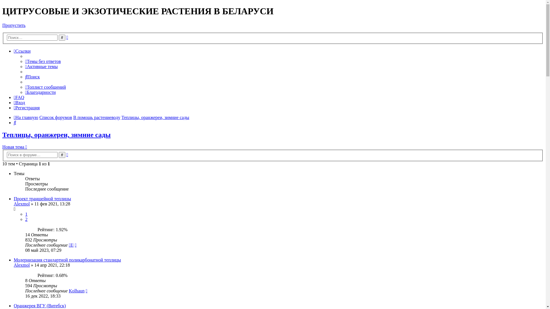  Describe the element at coordinates (22, 265) in the screenshot. I see `Alexmol` at that location.